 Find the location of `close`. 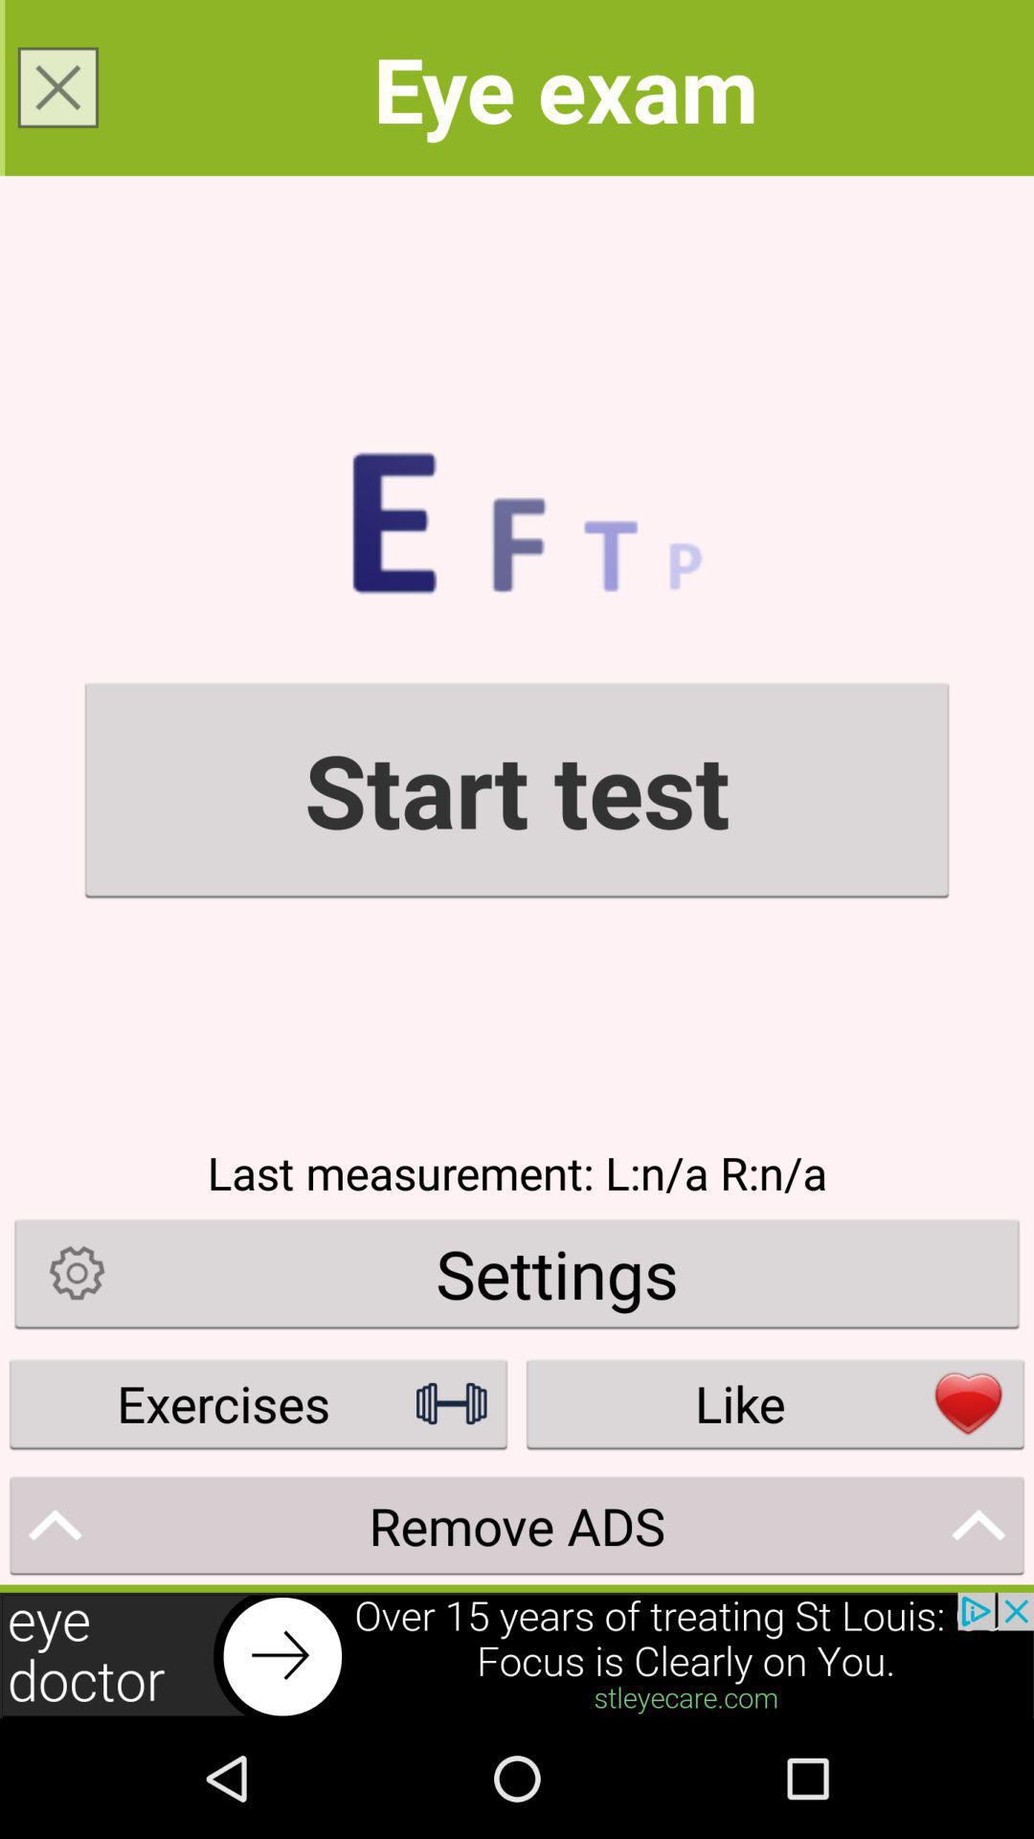

close is located at coordinates (57, 87).